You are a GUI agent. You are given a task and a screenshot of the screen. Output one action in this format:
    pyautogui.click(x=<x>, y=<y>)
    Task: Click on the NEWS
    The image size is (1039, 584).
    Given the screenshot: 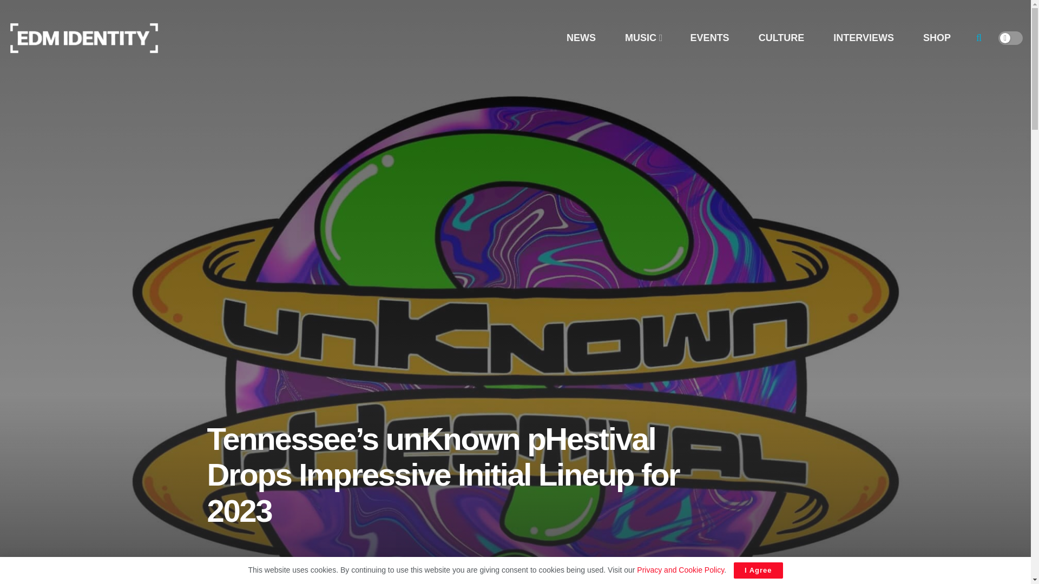 What is the action you would take?
    pyautogui.click(x=581, y=38)
    